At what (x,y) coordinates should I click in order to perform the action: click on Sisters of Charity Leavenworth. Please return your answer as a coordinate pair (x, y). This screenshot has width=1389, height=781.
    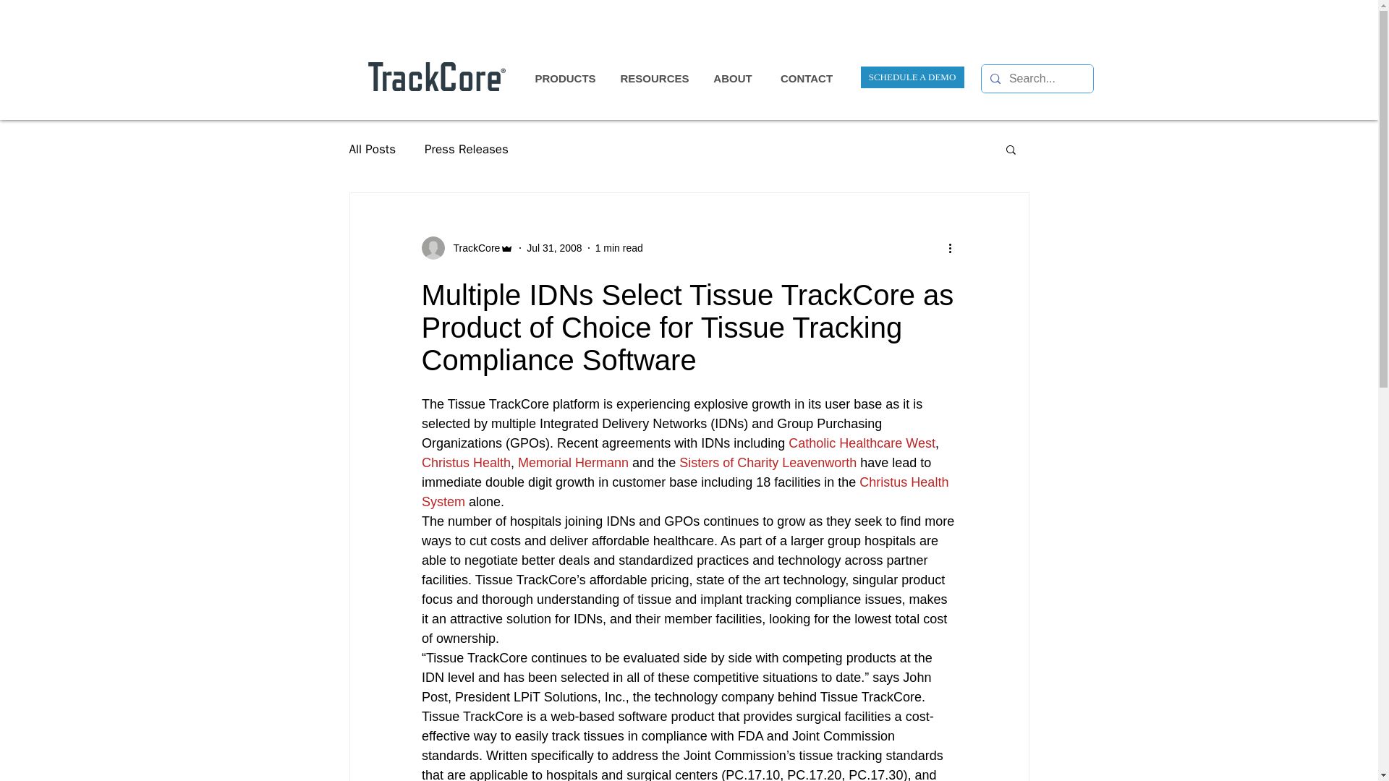
    Looking at the image, I should click on (768, 463).